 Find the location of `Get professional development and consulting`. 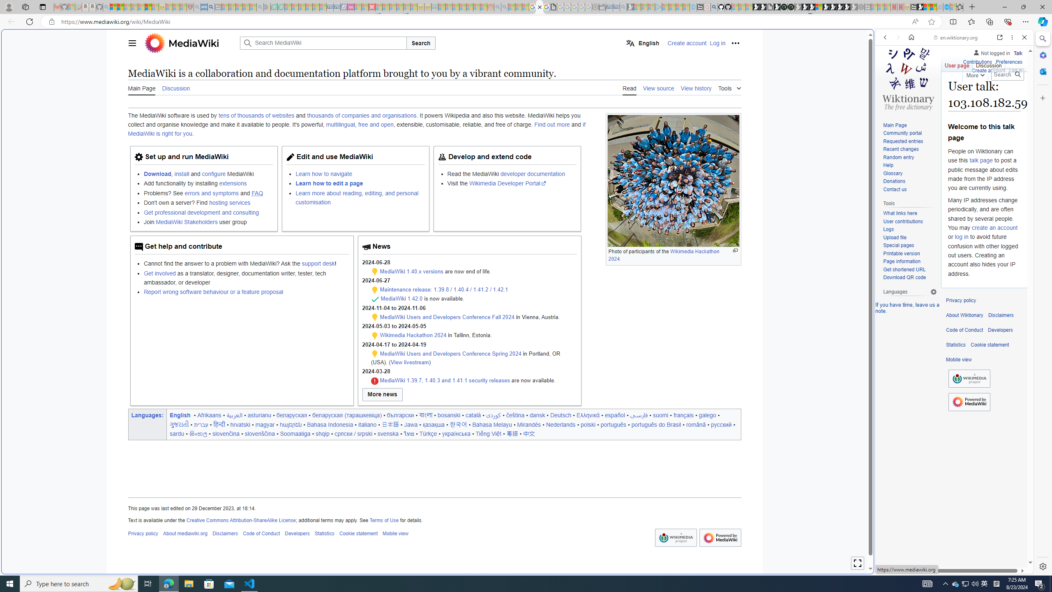

Get professional development and consulting is located at coordinates (208, 212).